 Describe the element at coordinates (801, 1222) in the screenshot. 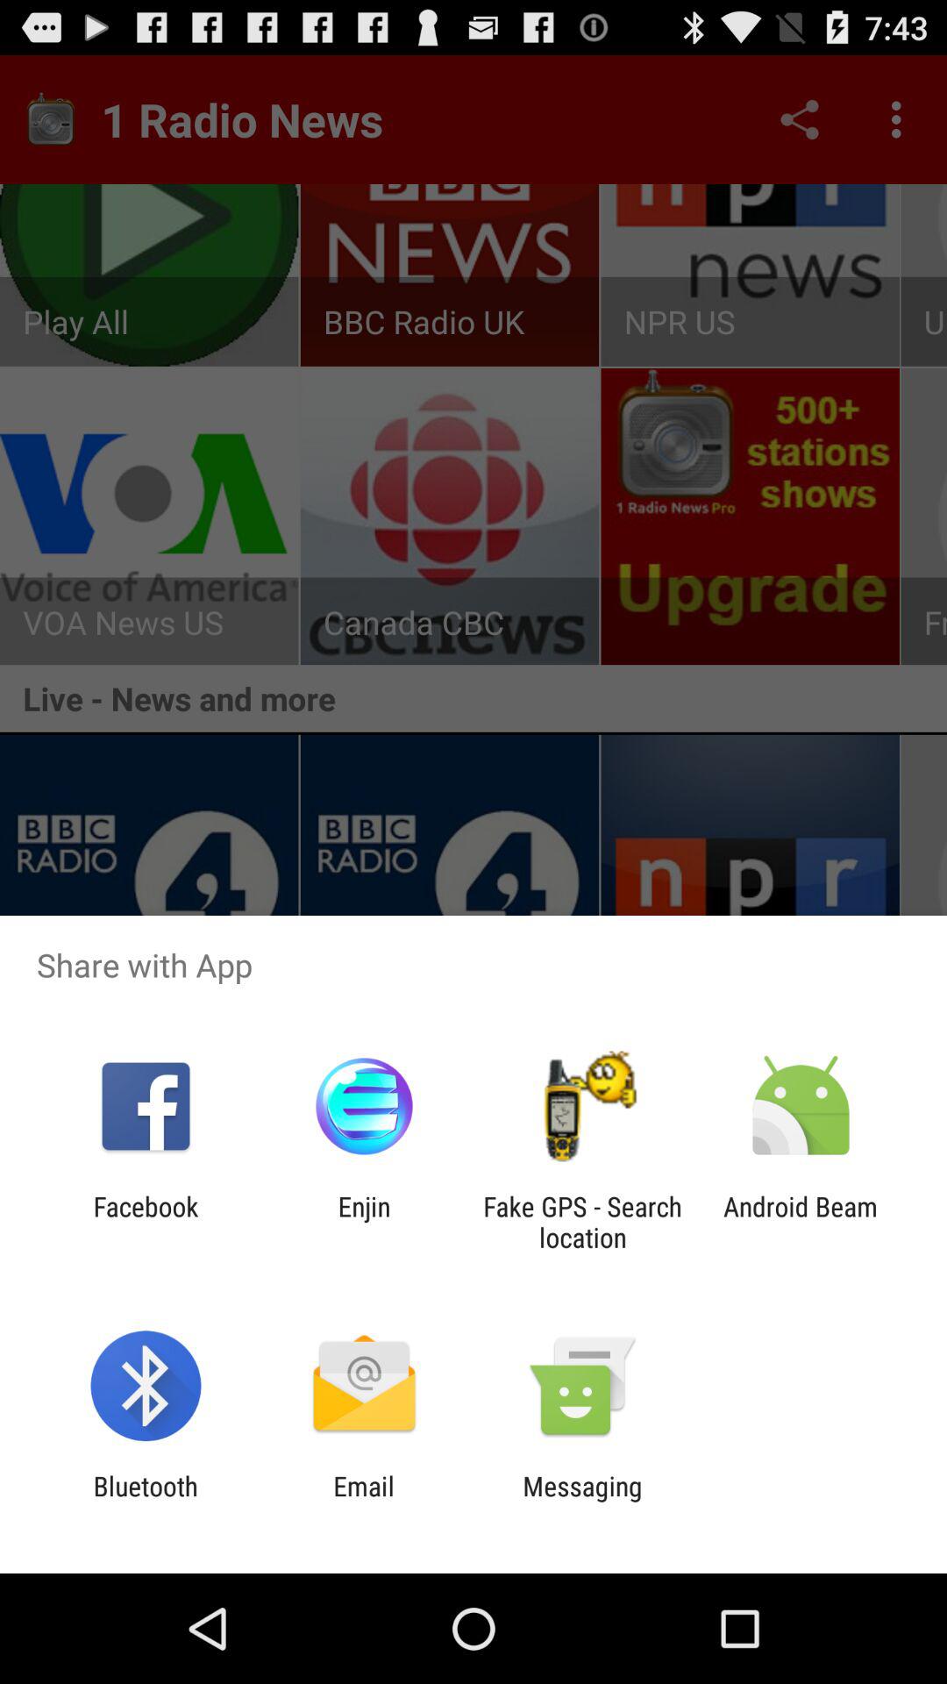

I see `click the item at the bottom right corner` at that location.